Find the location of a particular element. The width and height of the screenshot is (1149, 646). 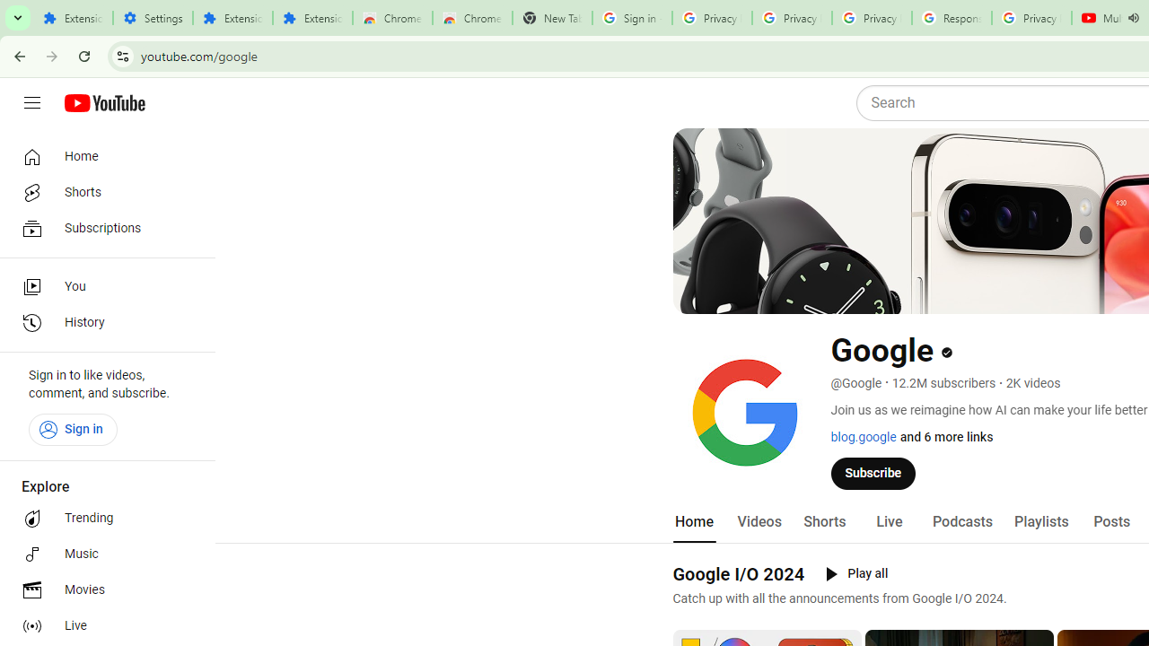

History is located at coordinates (102, 323).